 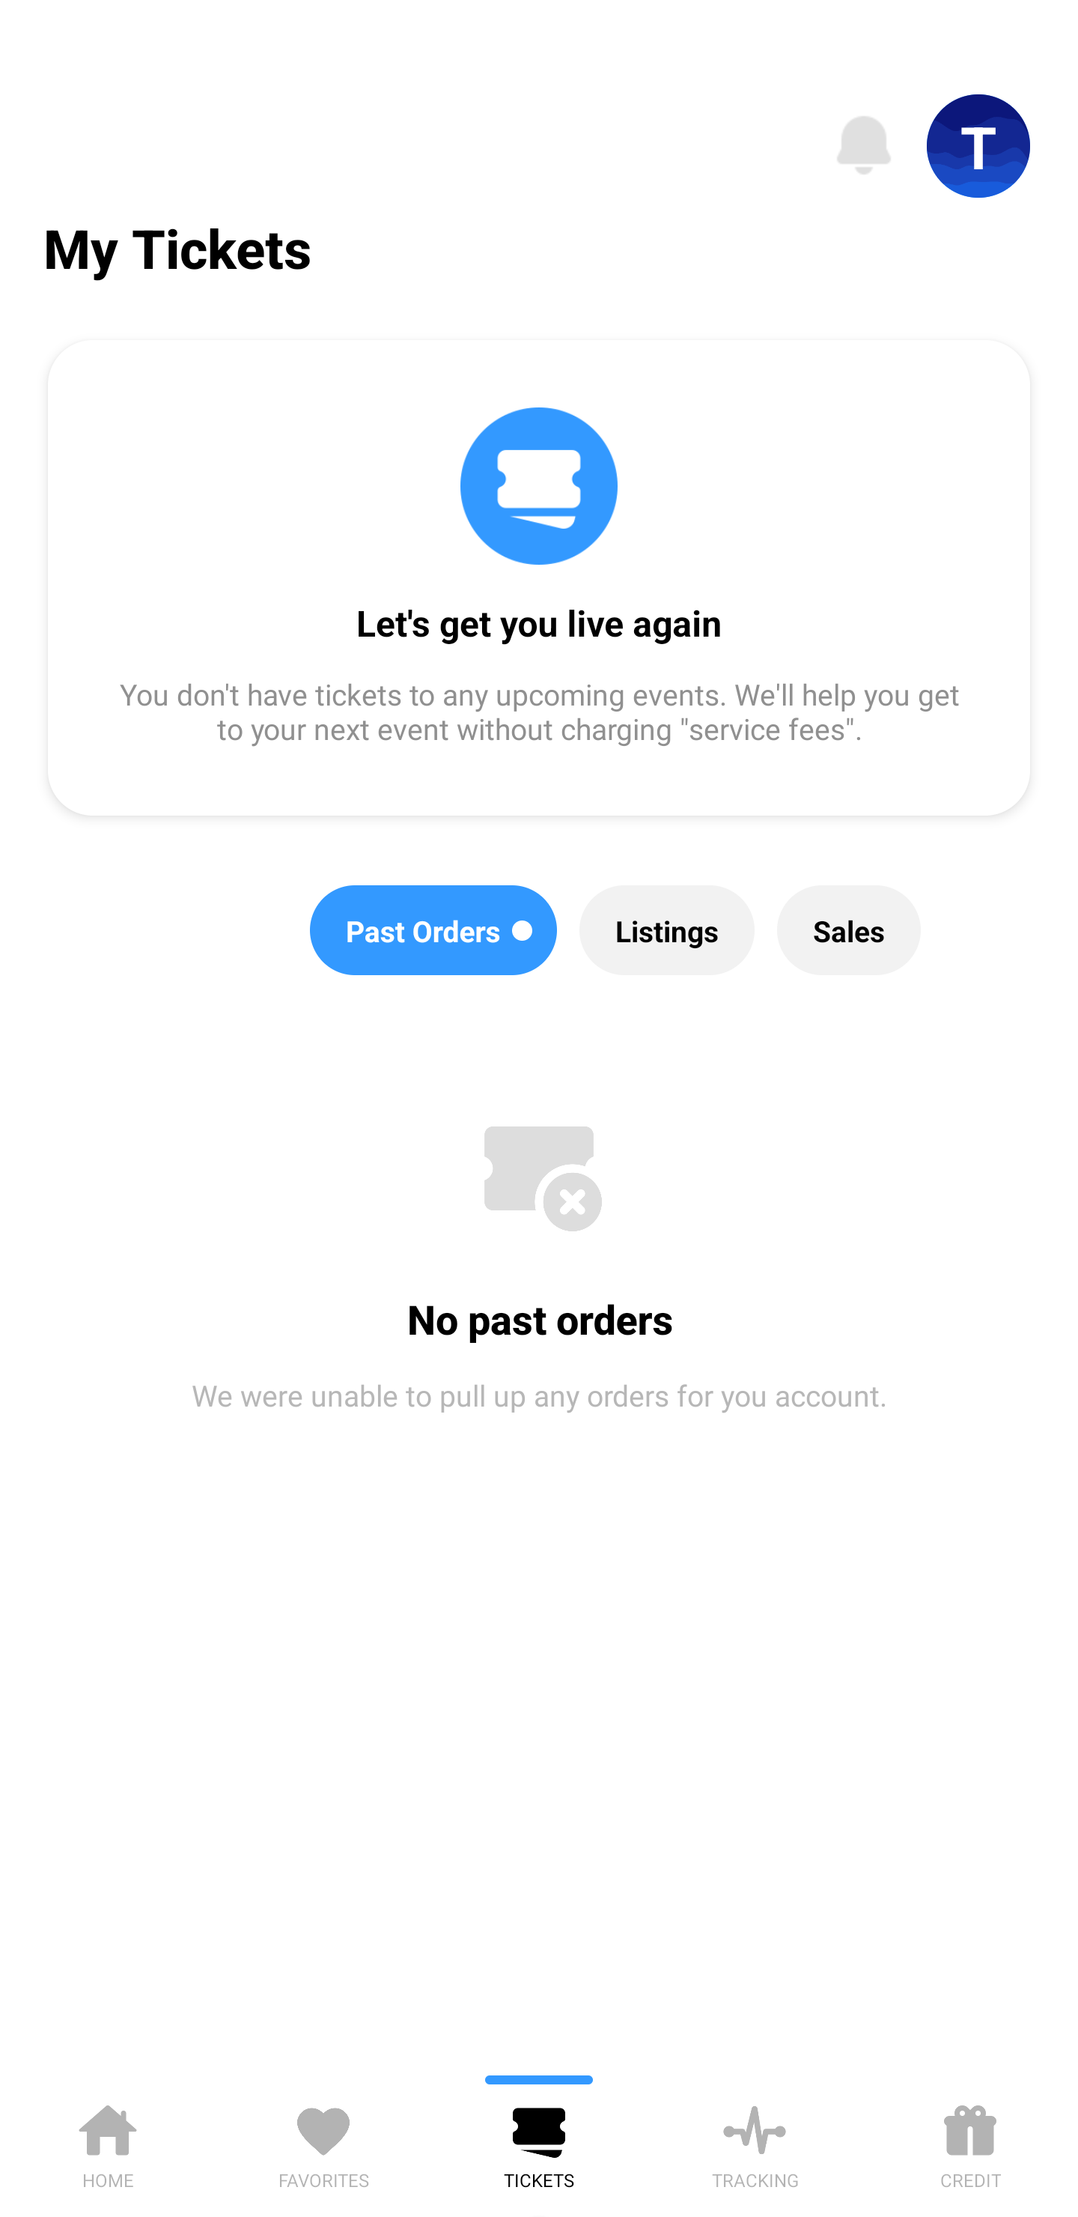 I want to click on HOME, so click(x=108, y=2142).